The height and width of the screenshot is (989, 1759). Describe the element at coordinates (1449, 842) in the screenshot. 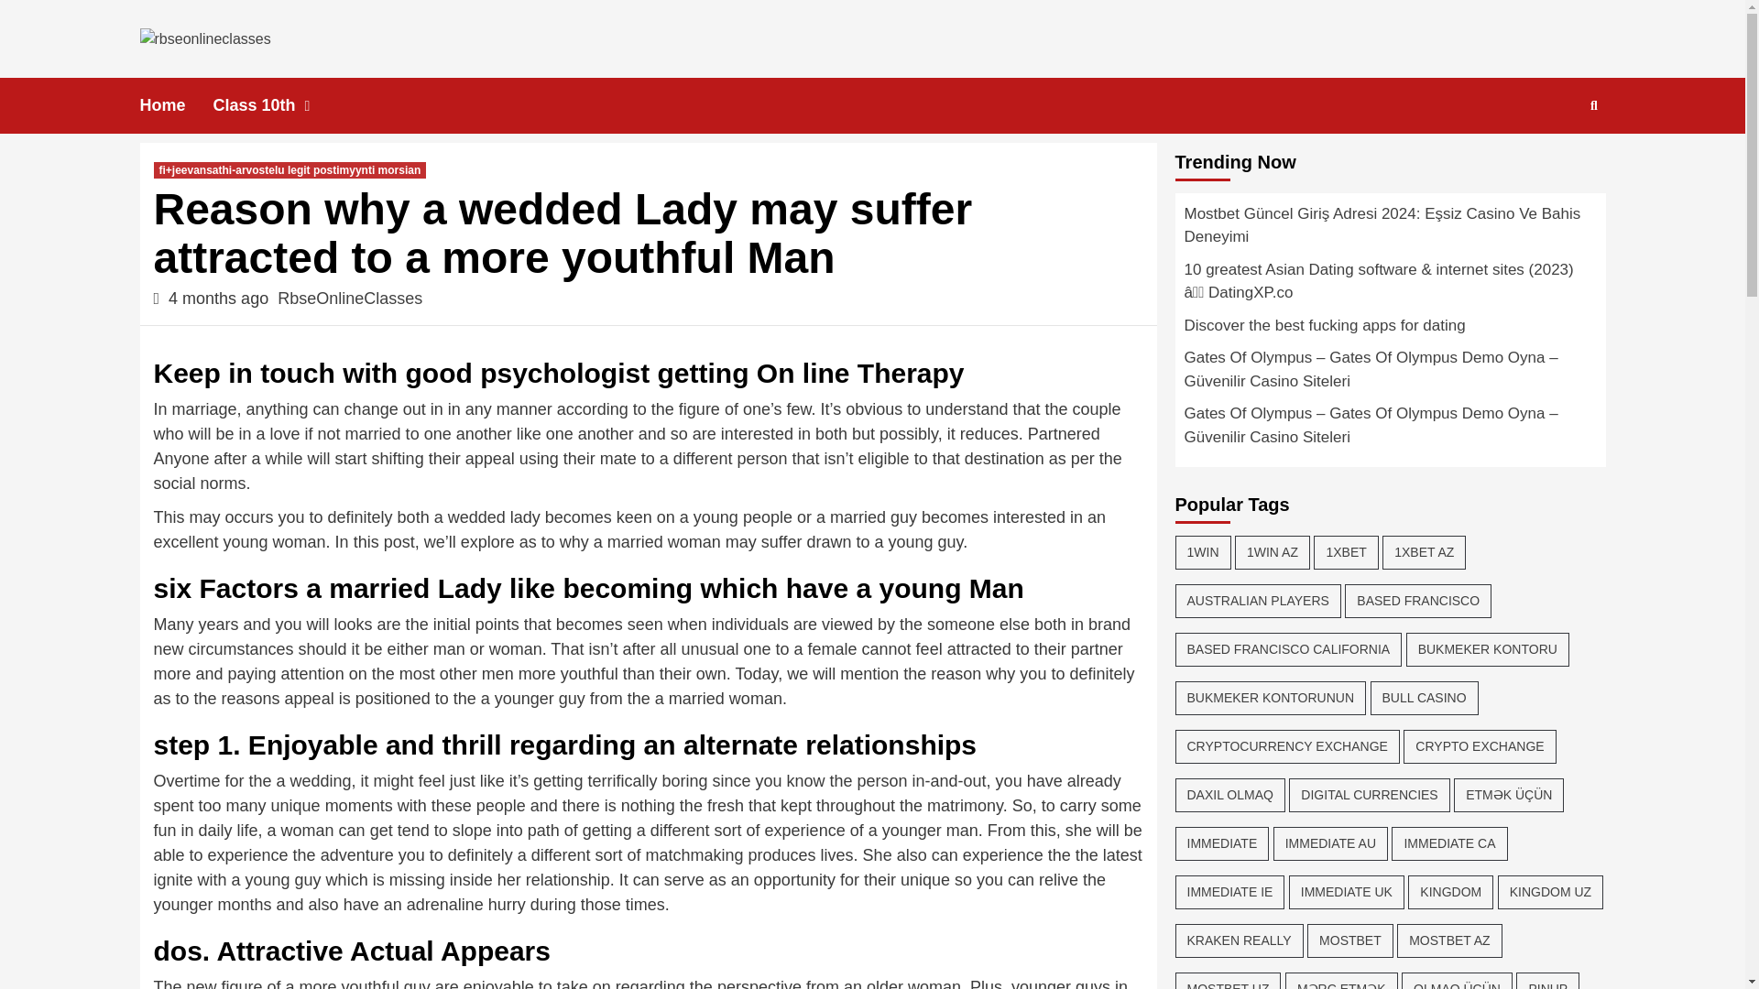

I see `IMMEDIATE CA` at that location.